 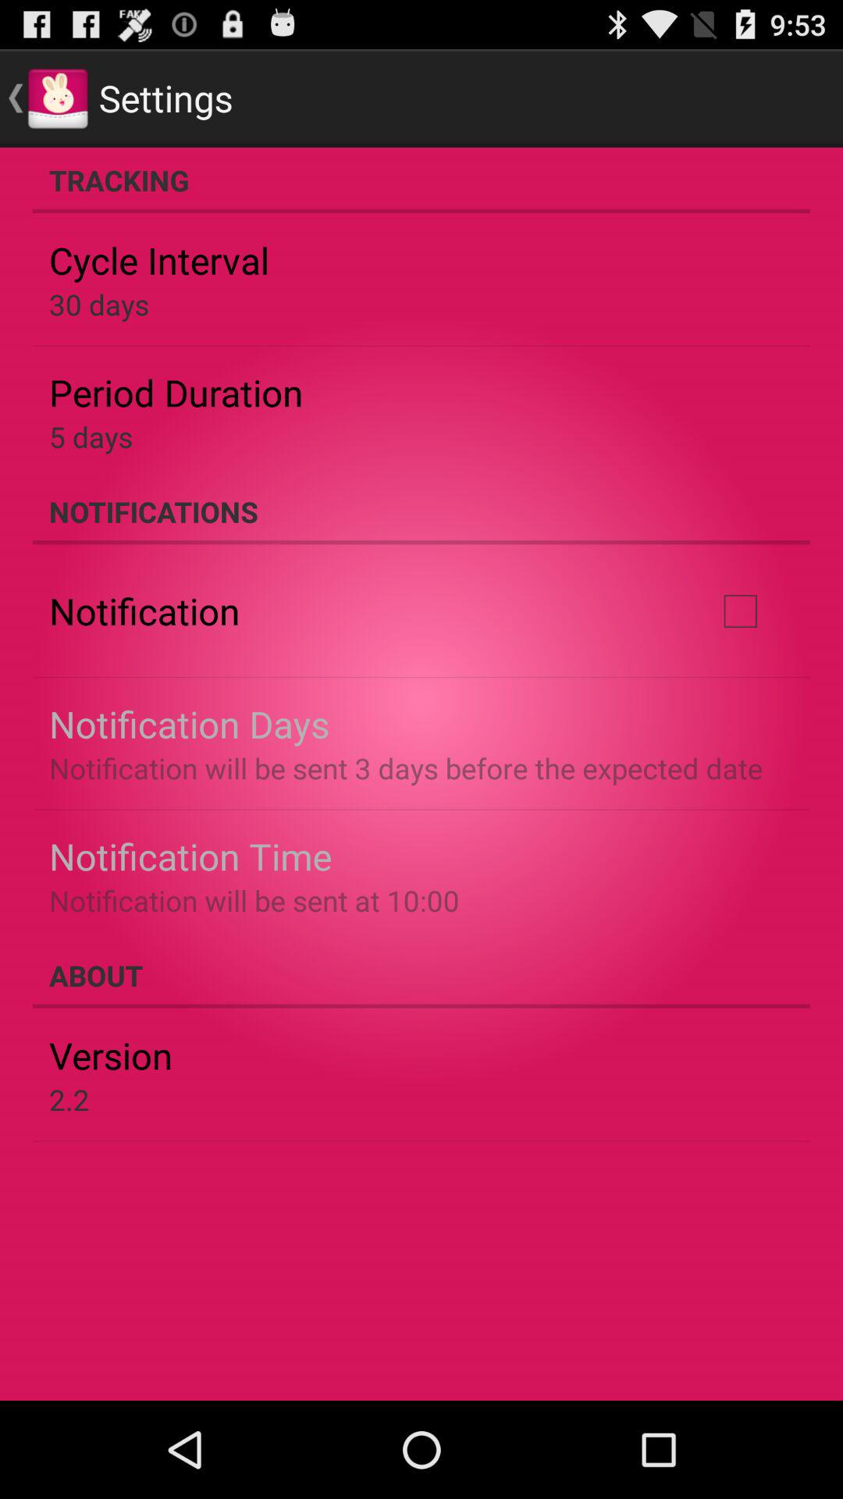 I want to click on tap the version item, so click(x=111, y=1056).